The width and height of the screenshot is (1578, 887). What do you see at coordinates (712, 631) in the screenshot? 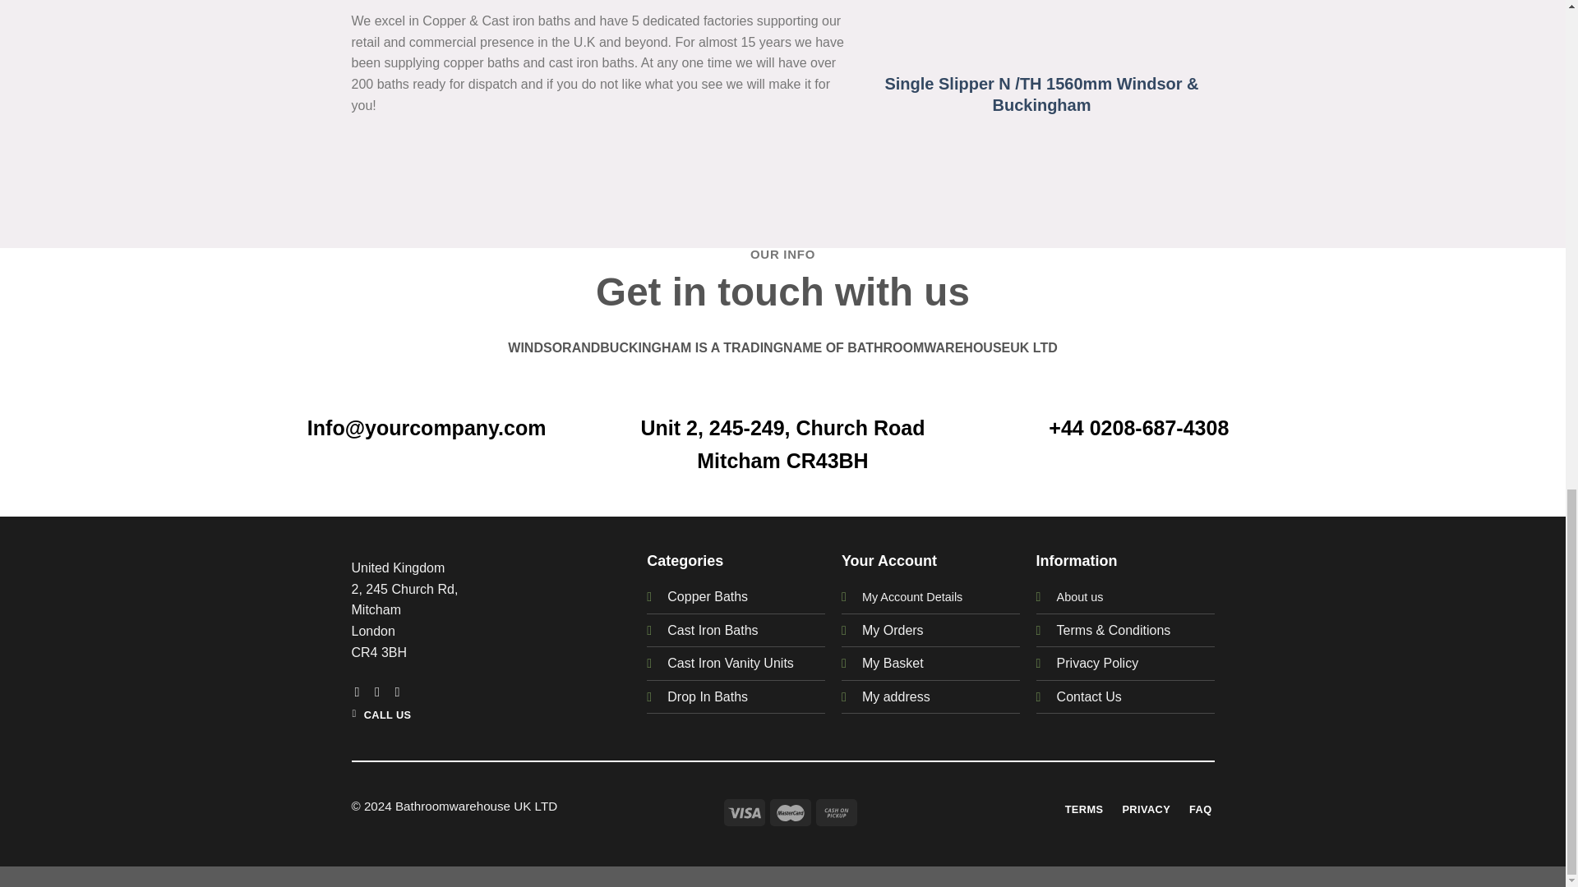
I see `Cast Iron Baths` at bounding box center [712, 631].